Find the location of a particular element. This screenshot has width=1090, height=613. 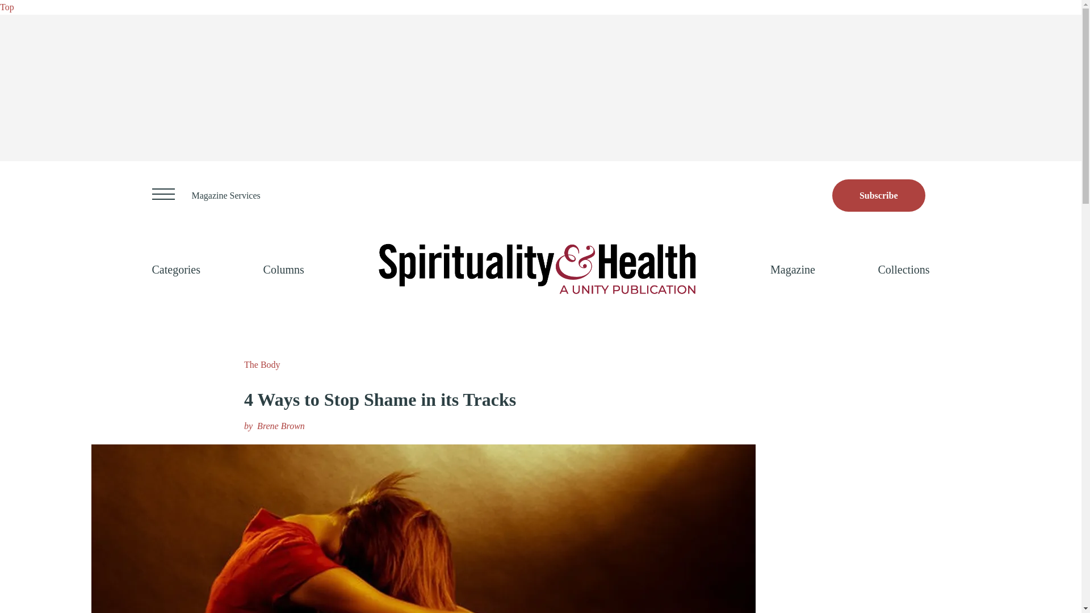

Collections is located at coordinates (903, 269).